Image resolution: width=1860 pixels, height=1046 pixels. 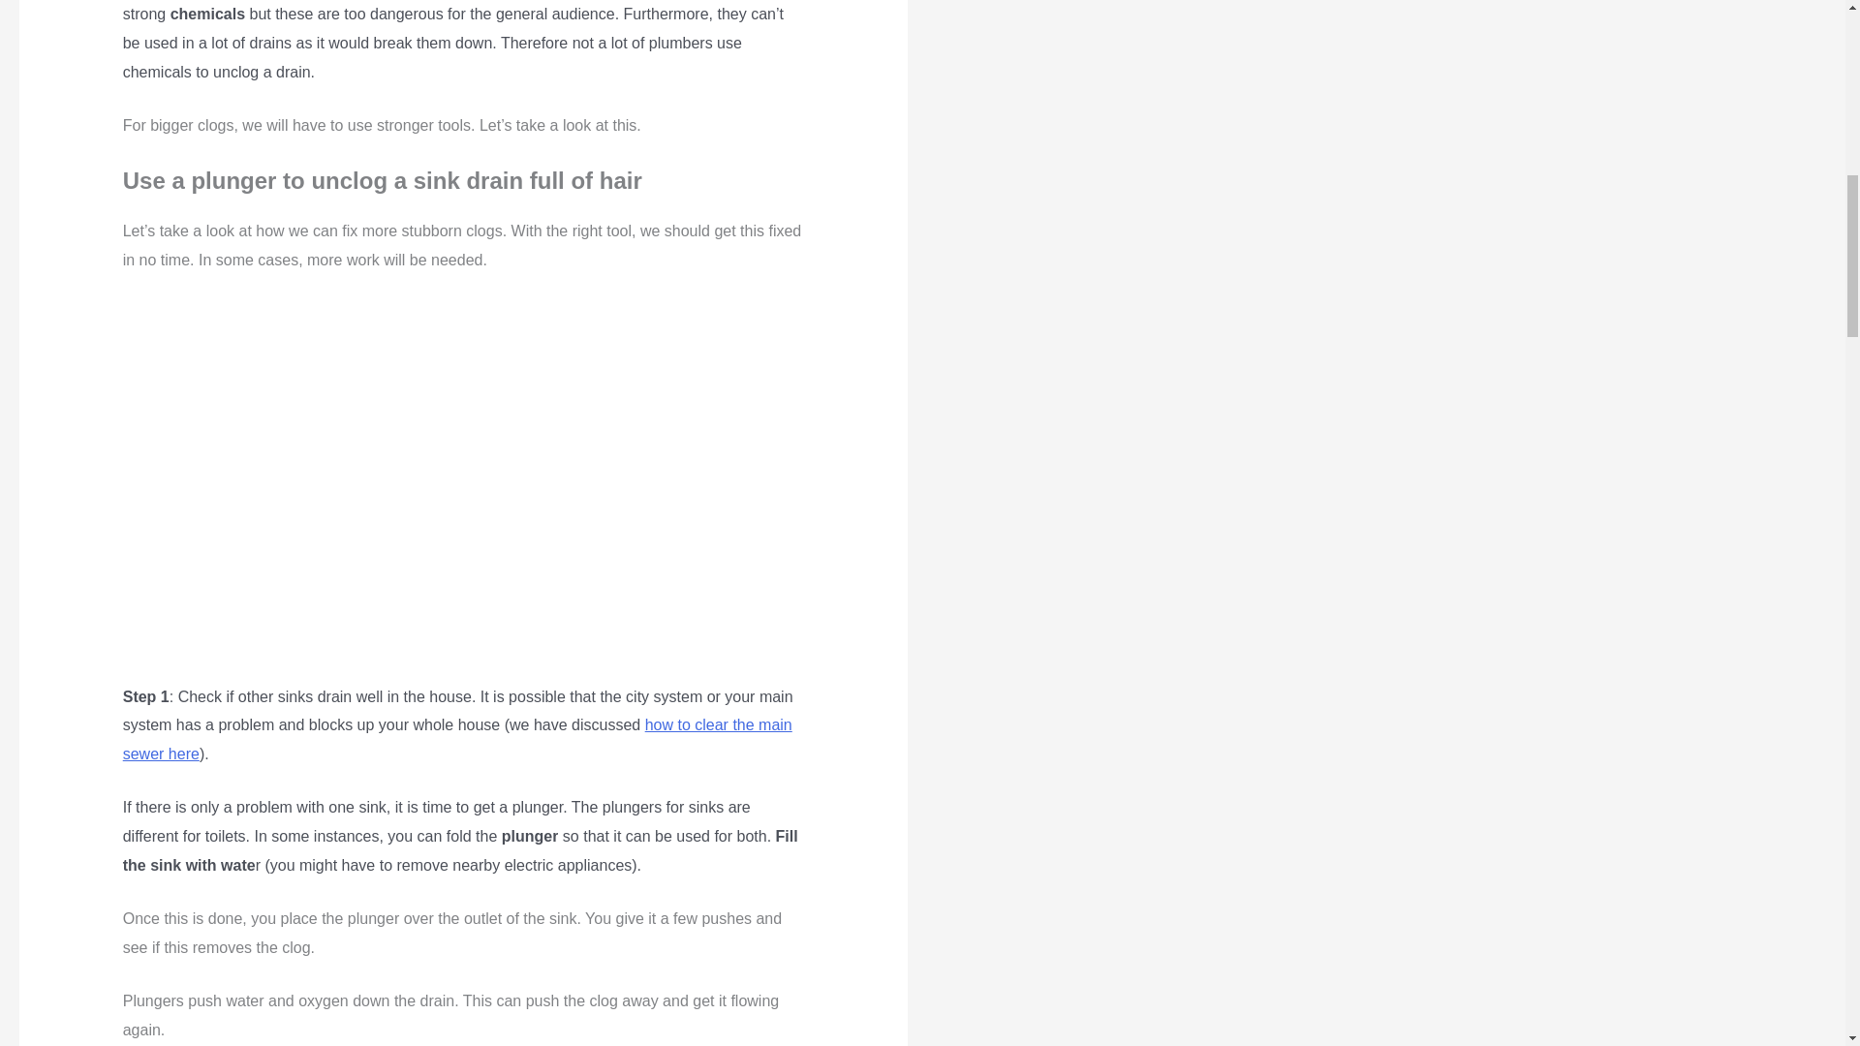 What do you see at coordinates (457, 739) in the screenshot?
I see `how to clear the main sewer here` at bounding box center [457, 739].